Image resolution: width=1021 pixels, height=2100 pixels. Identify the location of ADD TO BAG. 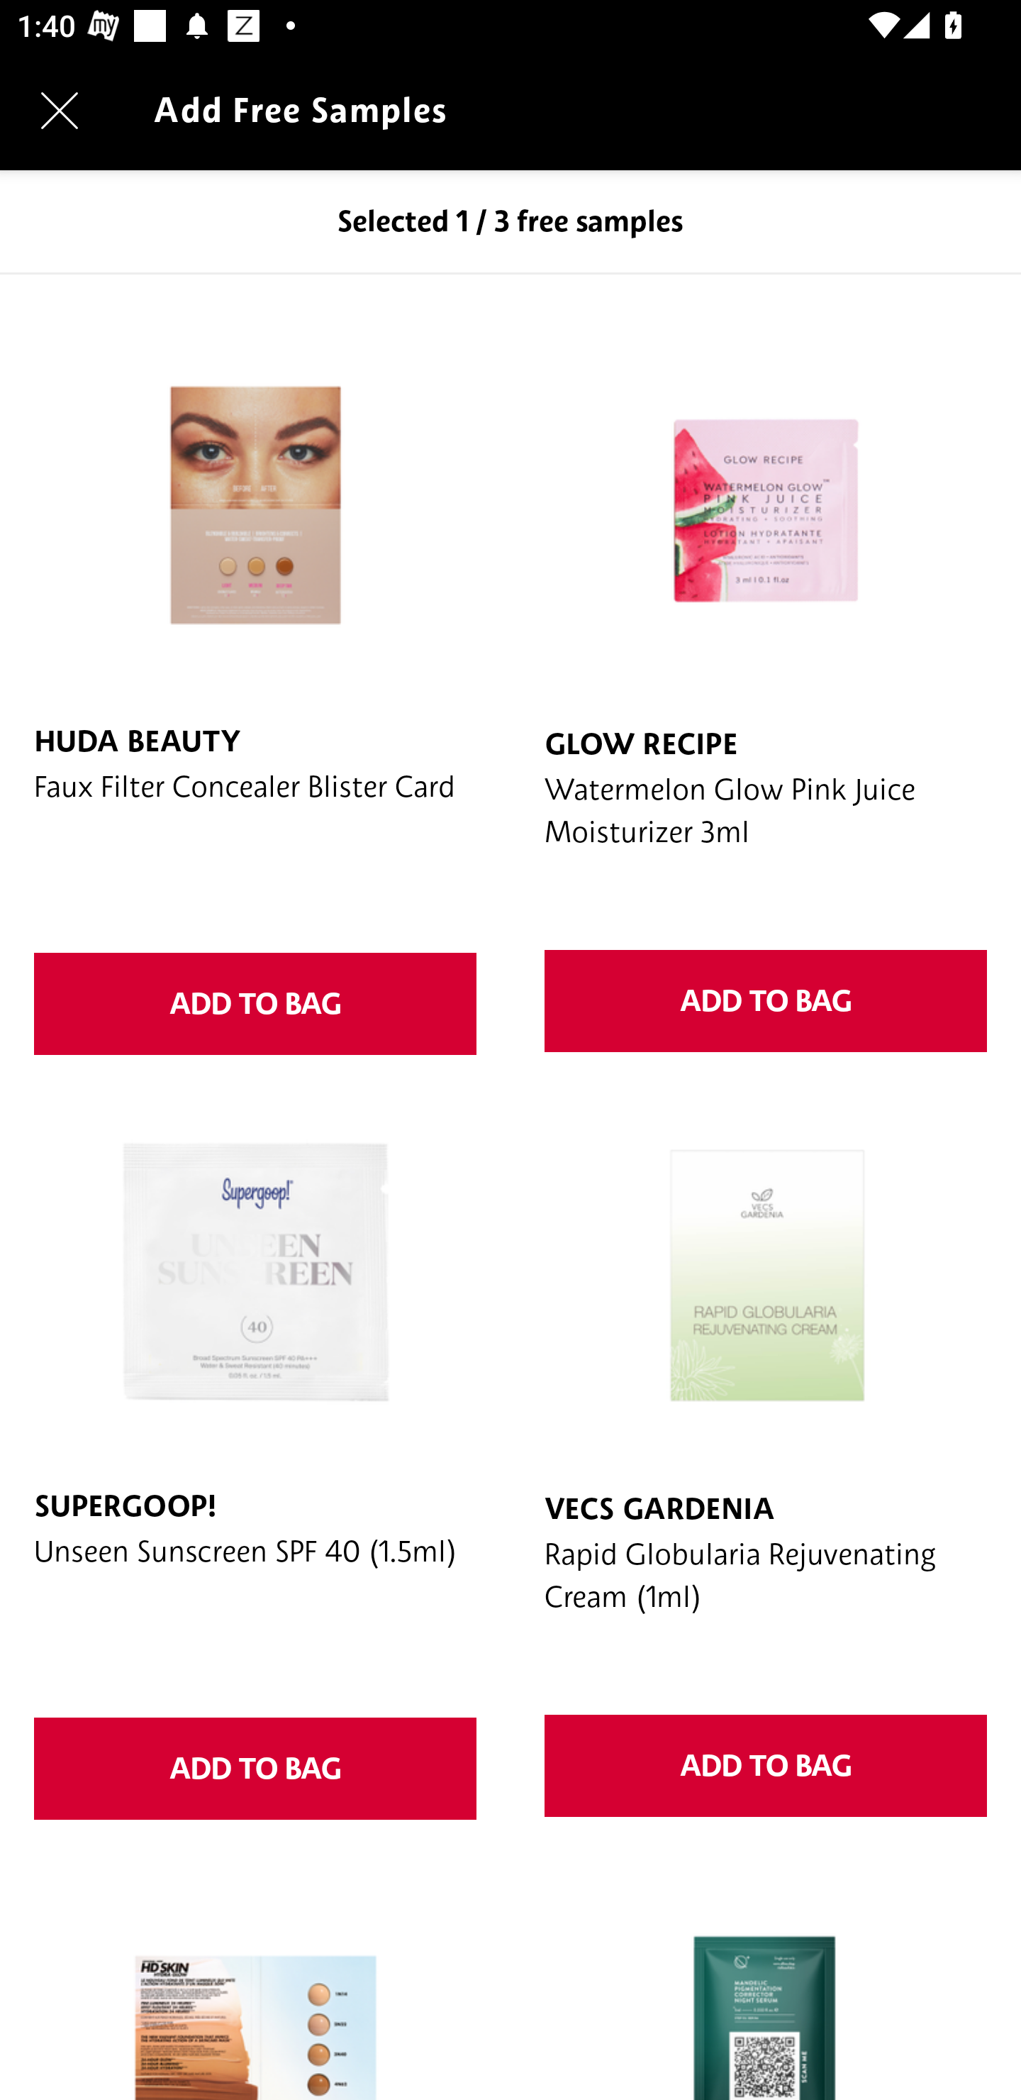
(766, 1000).